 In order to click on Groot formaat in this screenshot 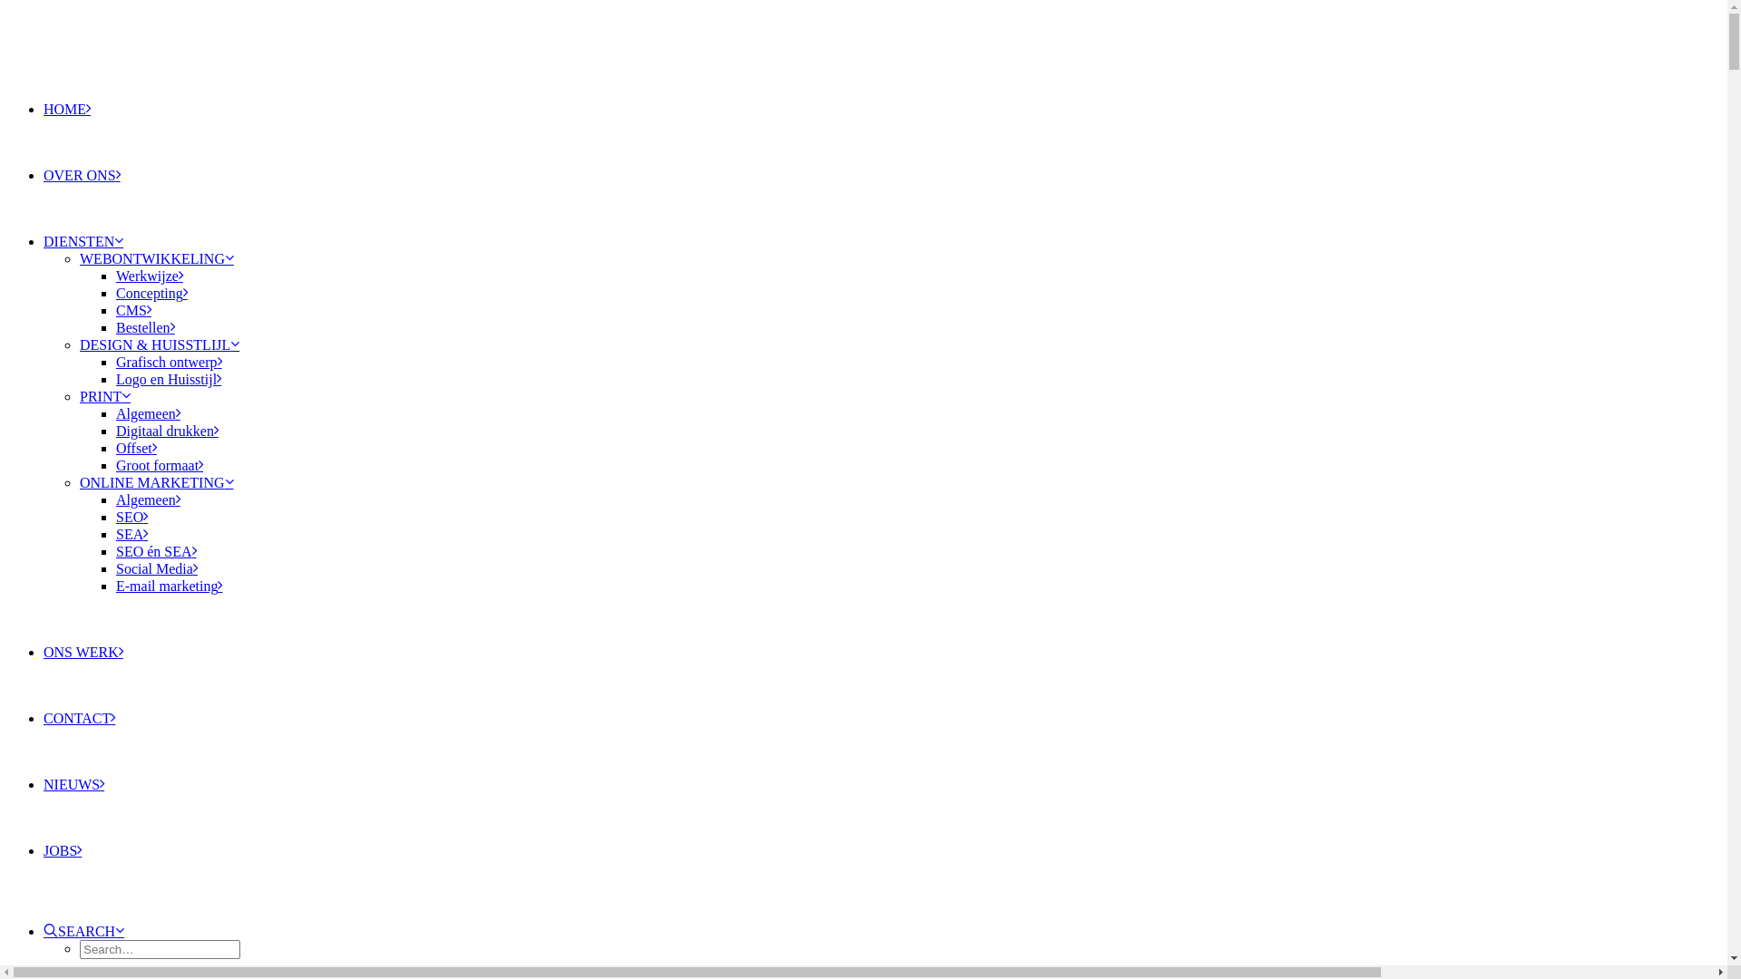, I will do `click(160, 466)`.